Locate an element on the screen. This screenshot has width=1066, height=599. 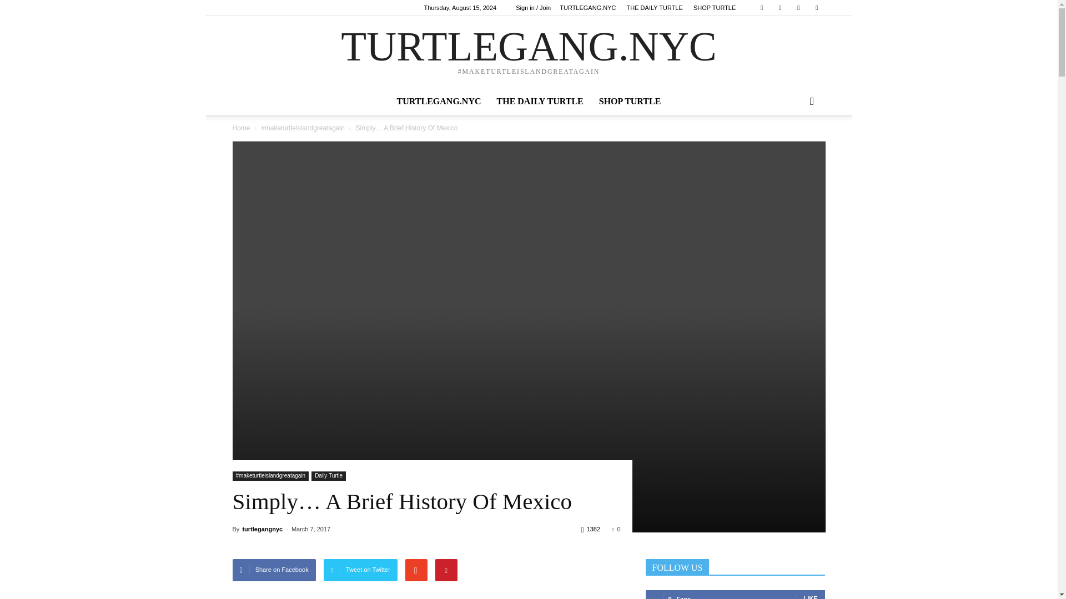
Home is located at coordinates (242, 128).